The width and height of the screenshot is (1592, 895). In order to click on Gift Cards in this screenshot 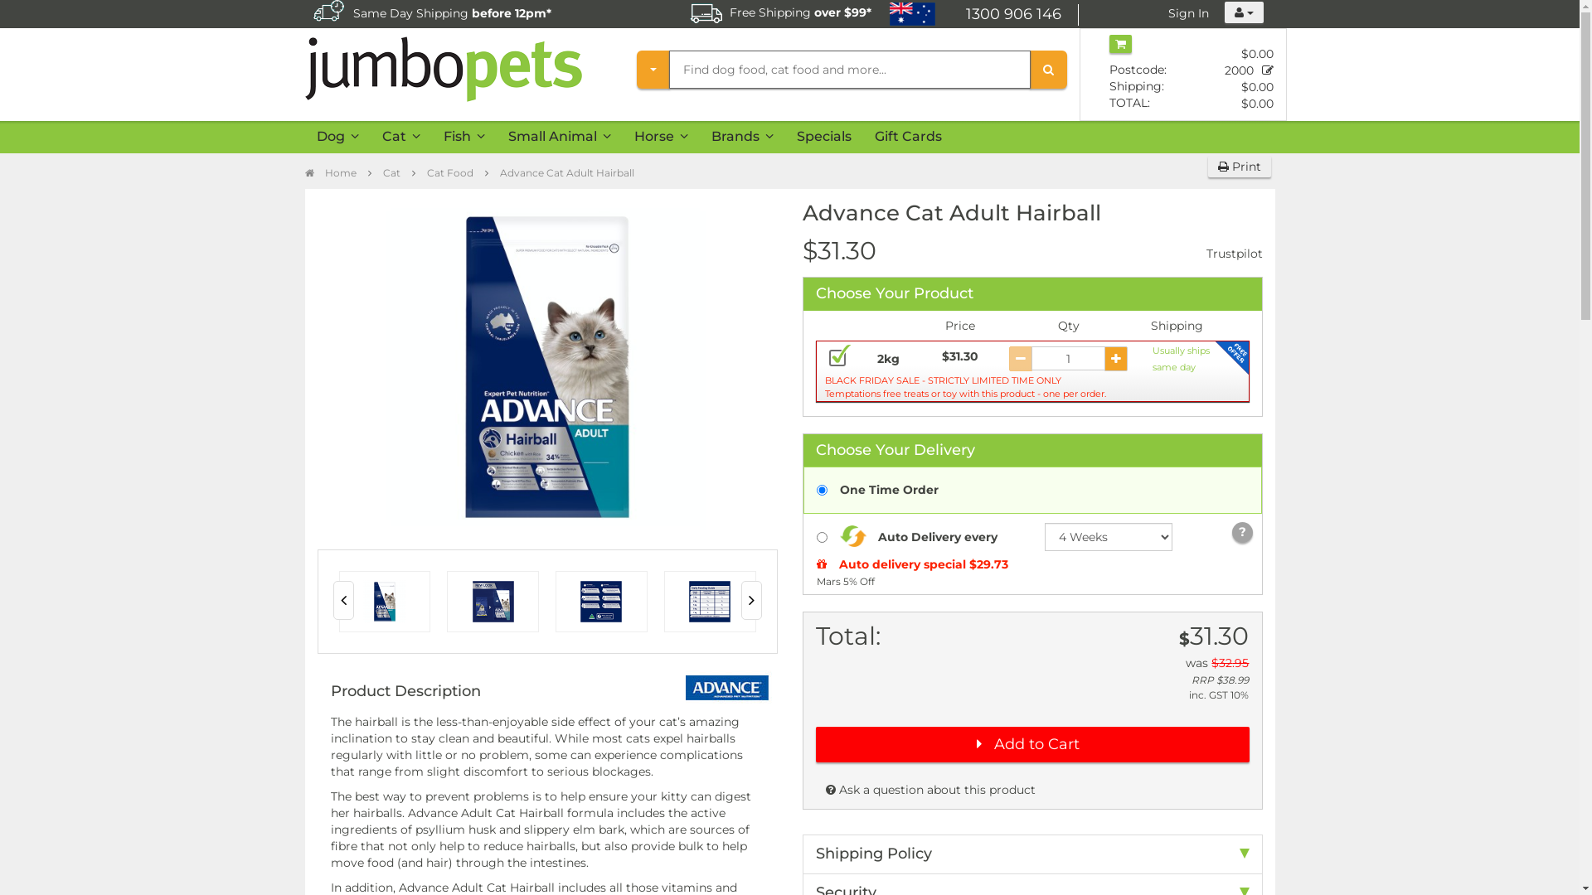, I will do `click(907, 138)`.